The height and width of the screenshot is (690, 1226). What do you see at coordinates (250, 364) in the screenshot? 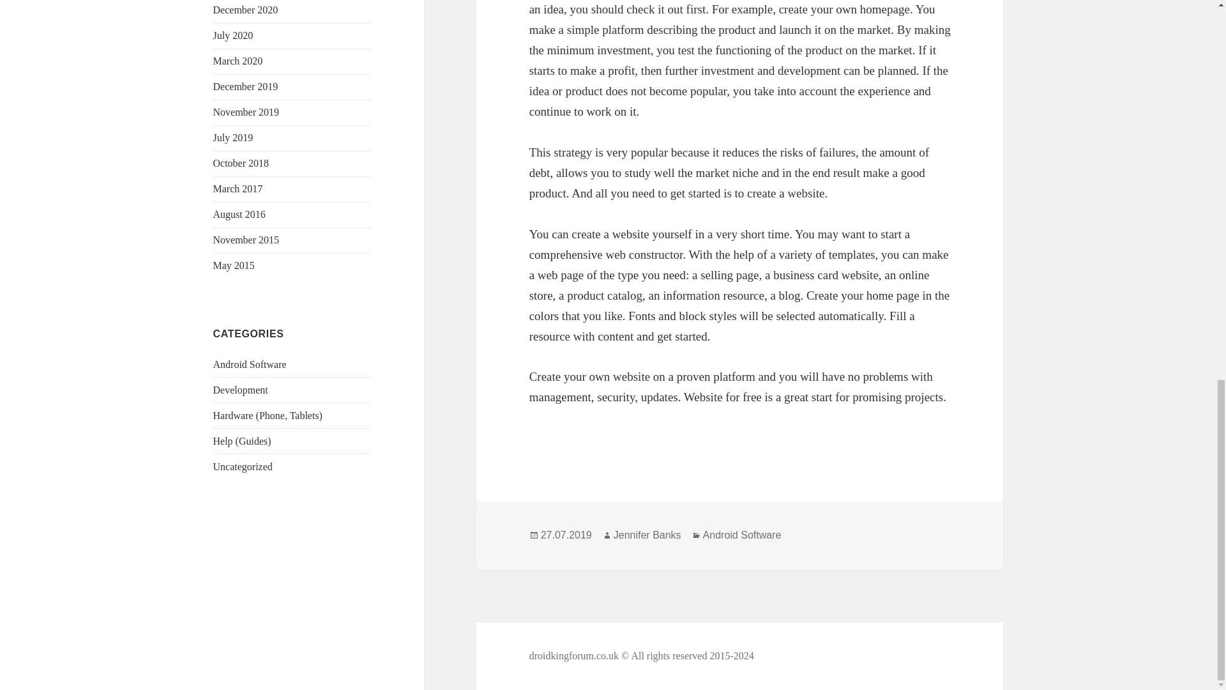
I see `Android Software` at bounding box center [250, 364].